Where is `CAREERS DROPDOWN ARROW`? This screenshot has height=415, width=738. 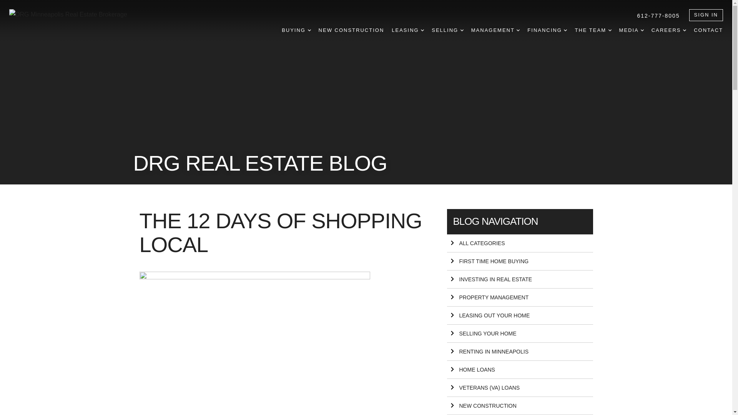 CAREERS DROPDOWN ARROW is located at coordinates (669, 30).